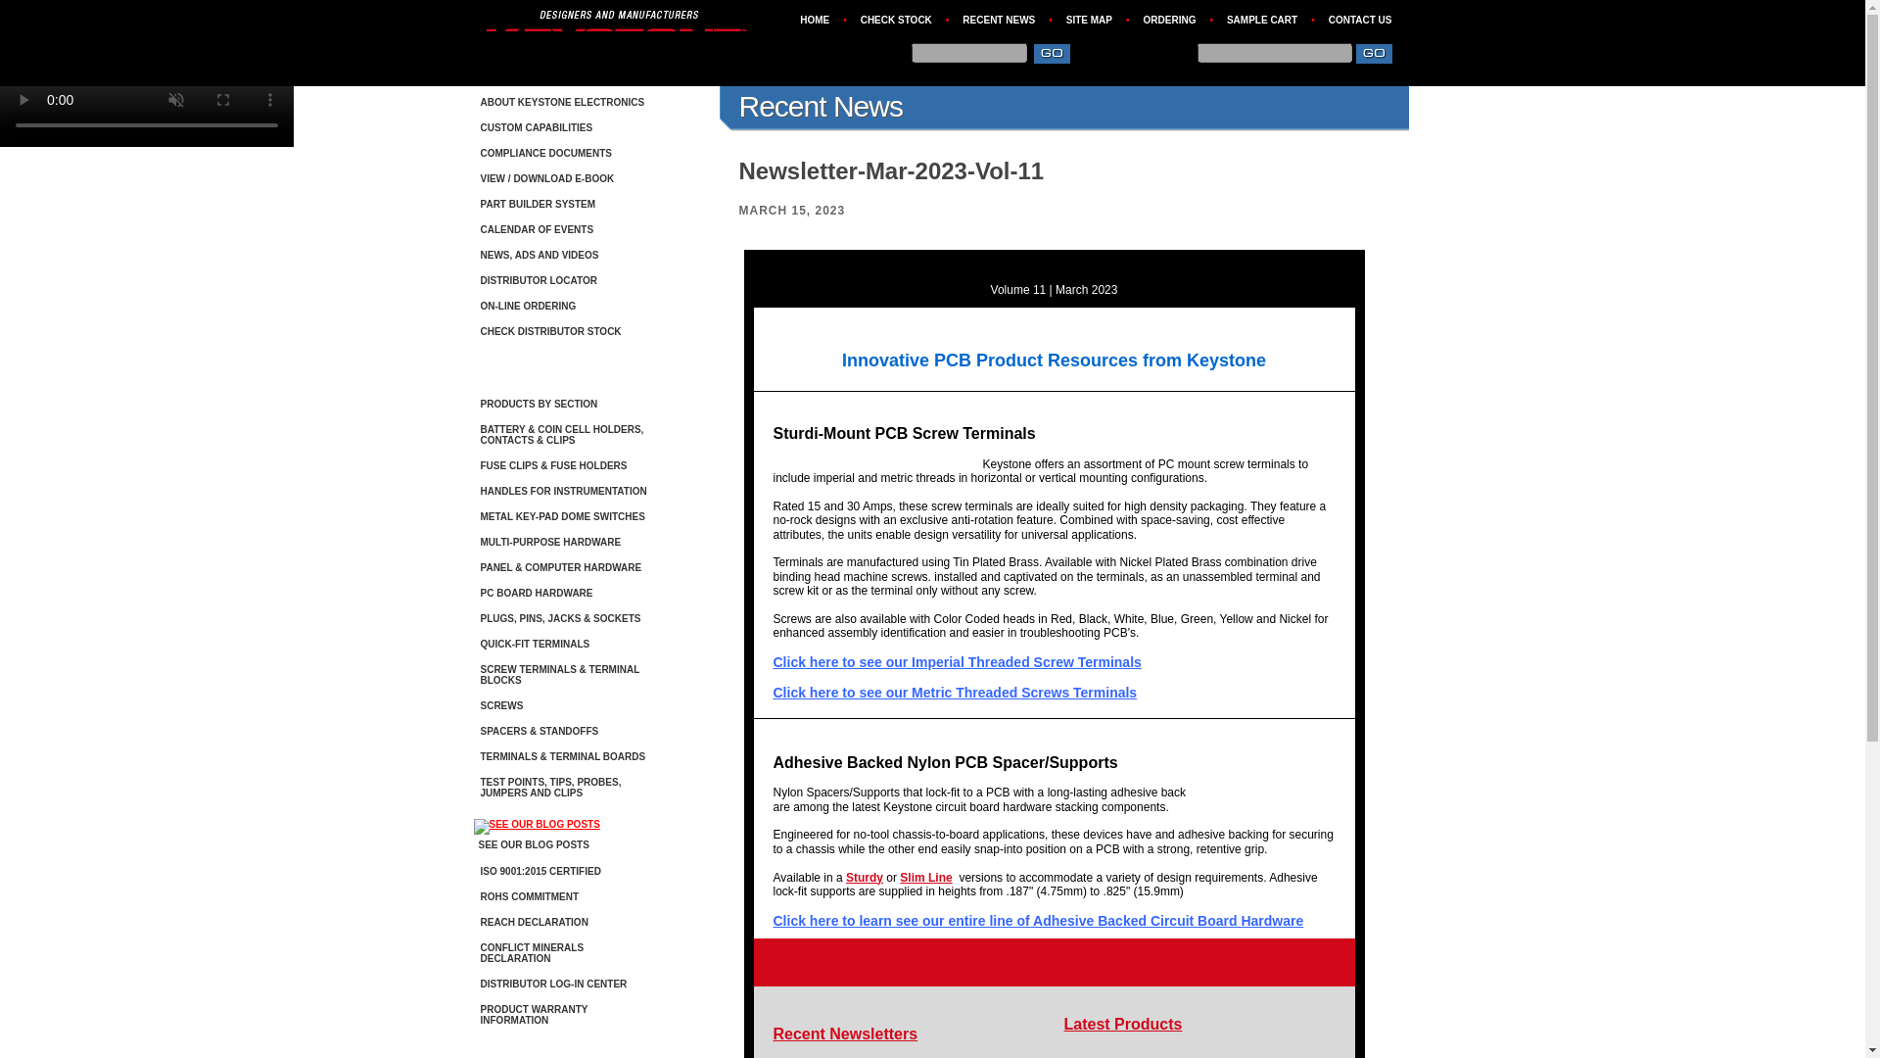 The height and width of the screenshot is (1058, 1880). What do you see at coordinates (821, 106) in the screenshot?
I see `Recent News` at bounding box center [821, 106].